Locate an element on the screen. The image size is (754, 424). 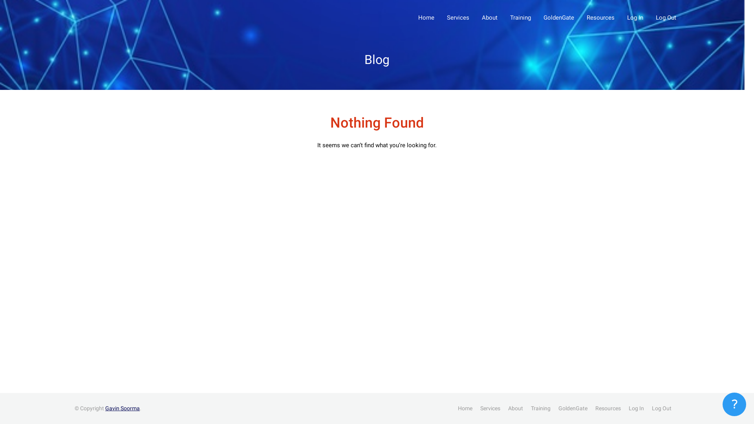
Gavin Soorma is located at coordinates (123, 408).